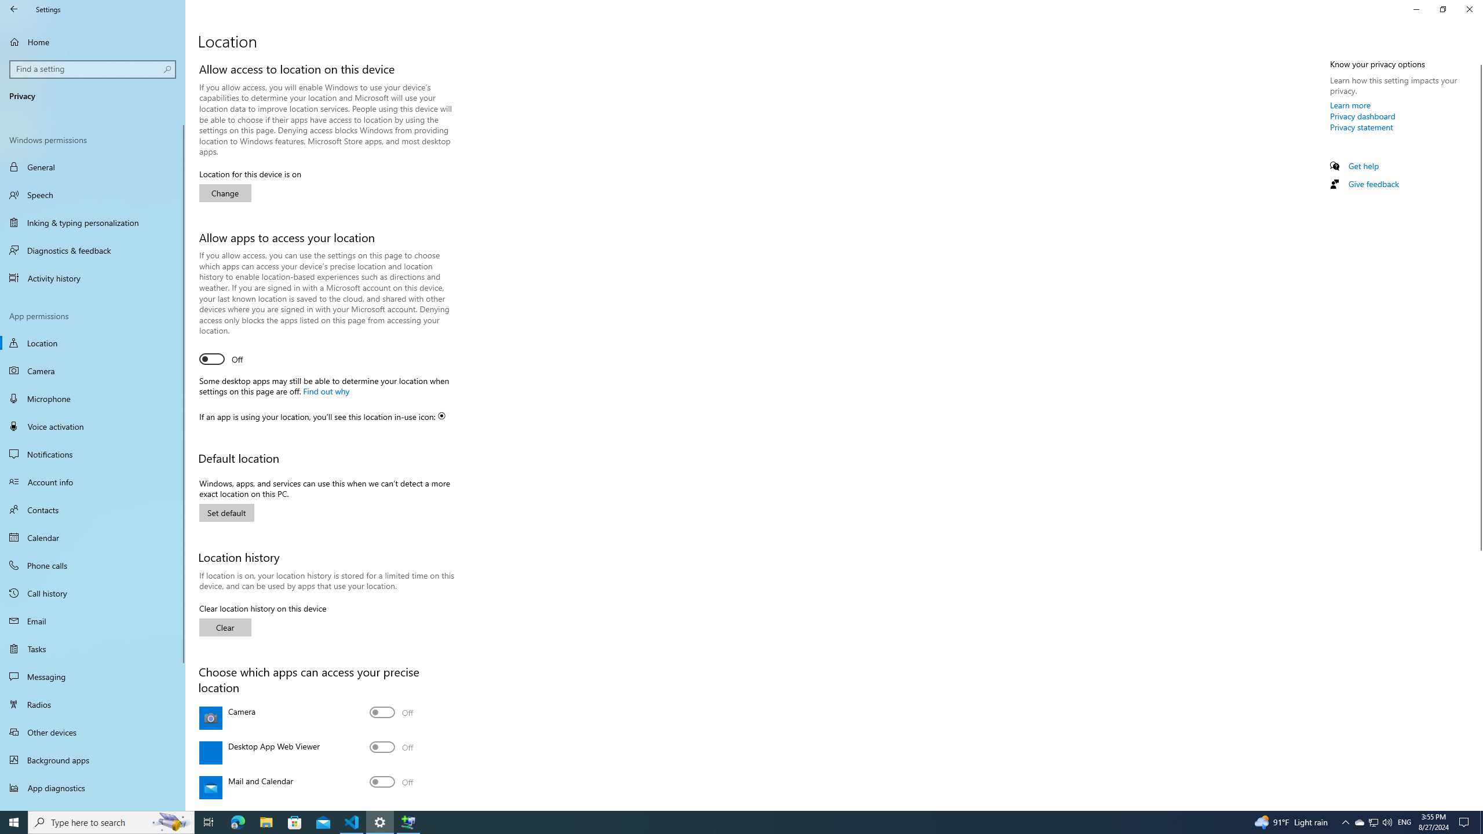 The height and width of the screenshot is (834, 1483). Describe the element at coordinates (93, 167) in the screenshot. I see `General` at that location.